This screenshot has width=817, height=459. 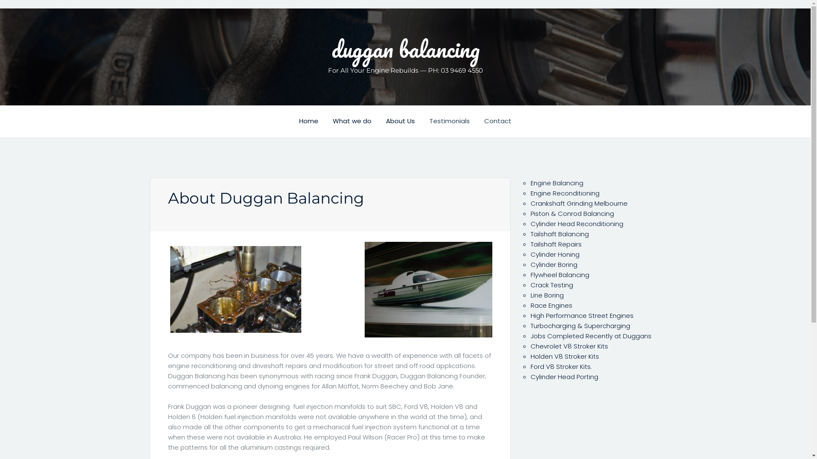 I want to click on Jobs Completed Recently at Duggans, so click(x=591, y=336).